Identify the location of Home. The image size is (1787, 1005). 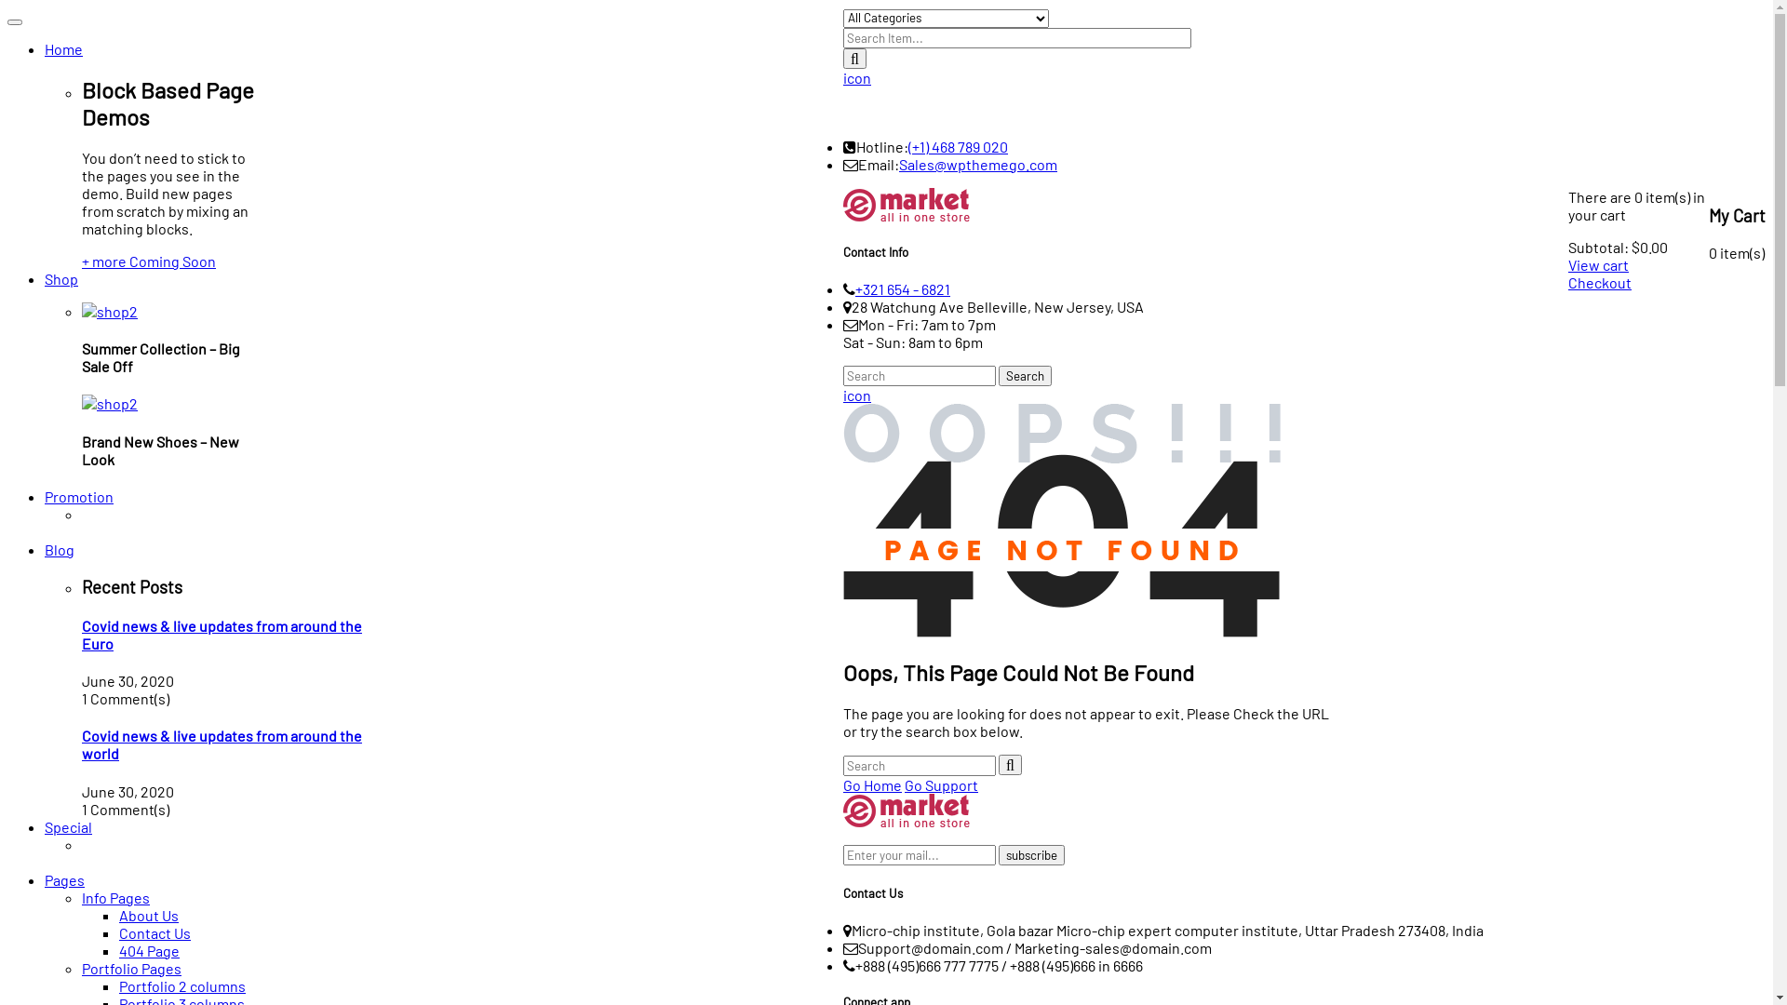
(63, 48).